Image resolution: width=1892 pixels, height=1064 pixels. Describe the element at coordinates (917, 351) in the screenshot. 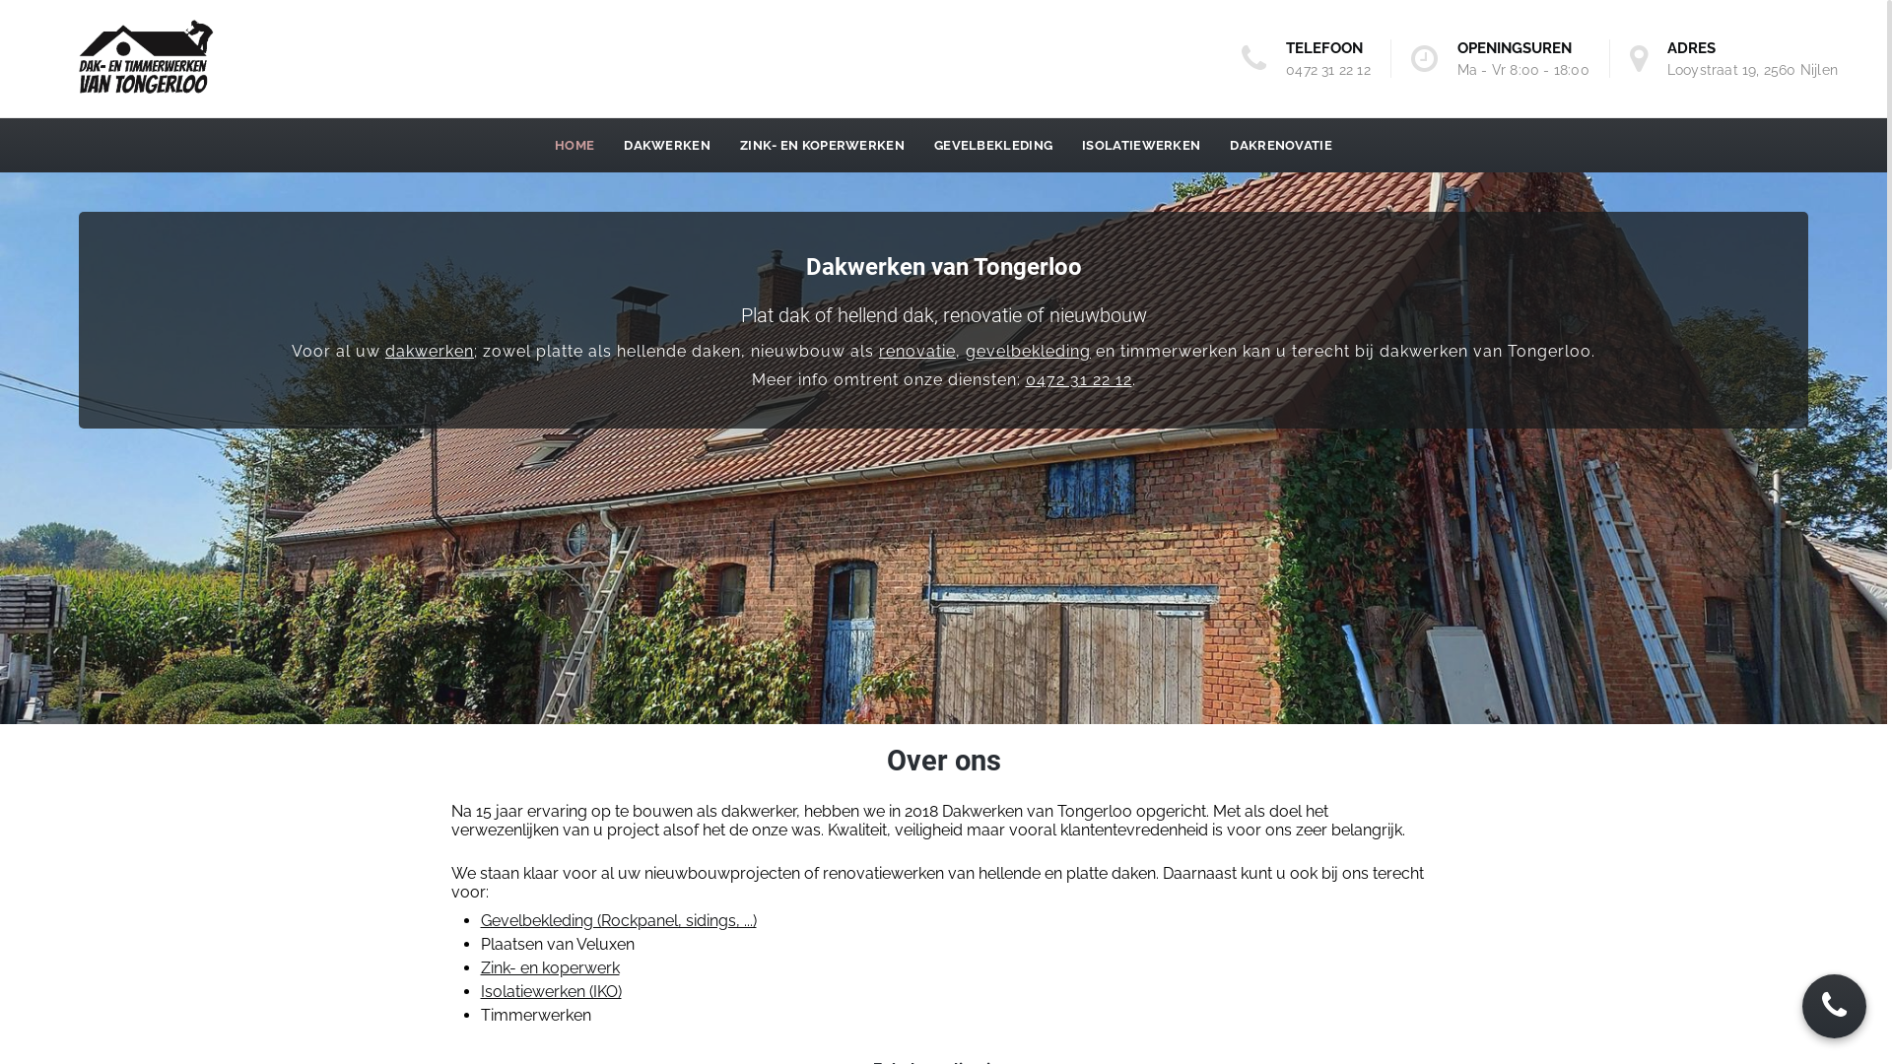

I see `renovatie` at that location.